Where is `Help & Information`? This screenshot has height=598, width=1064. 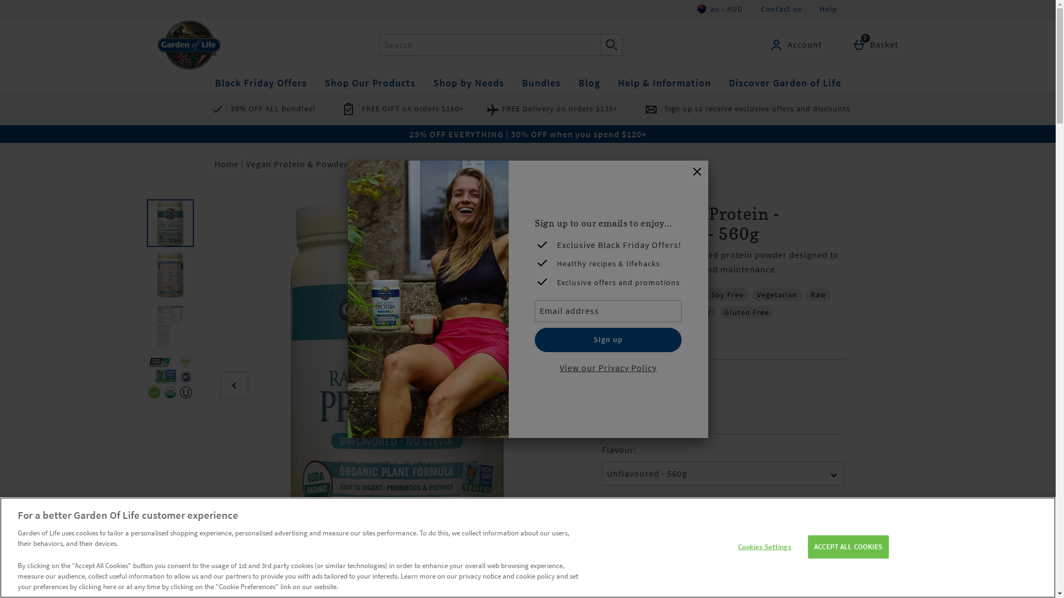 Help & Information is located at coordinates (664, 83).